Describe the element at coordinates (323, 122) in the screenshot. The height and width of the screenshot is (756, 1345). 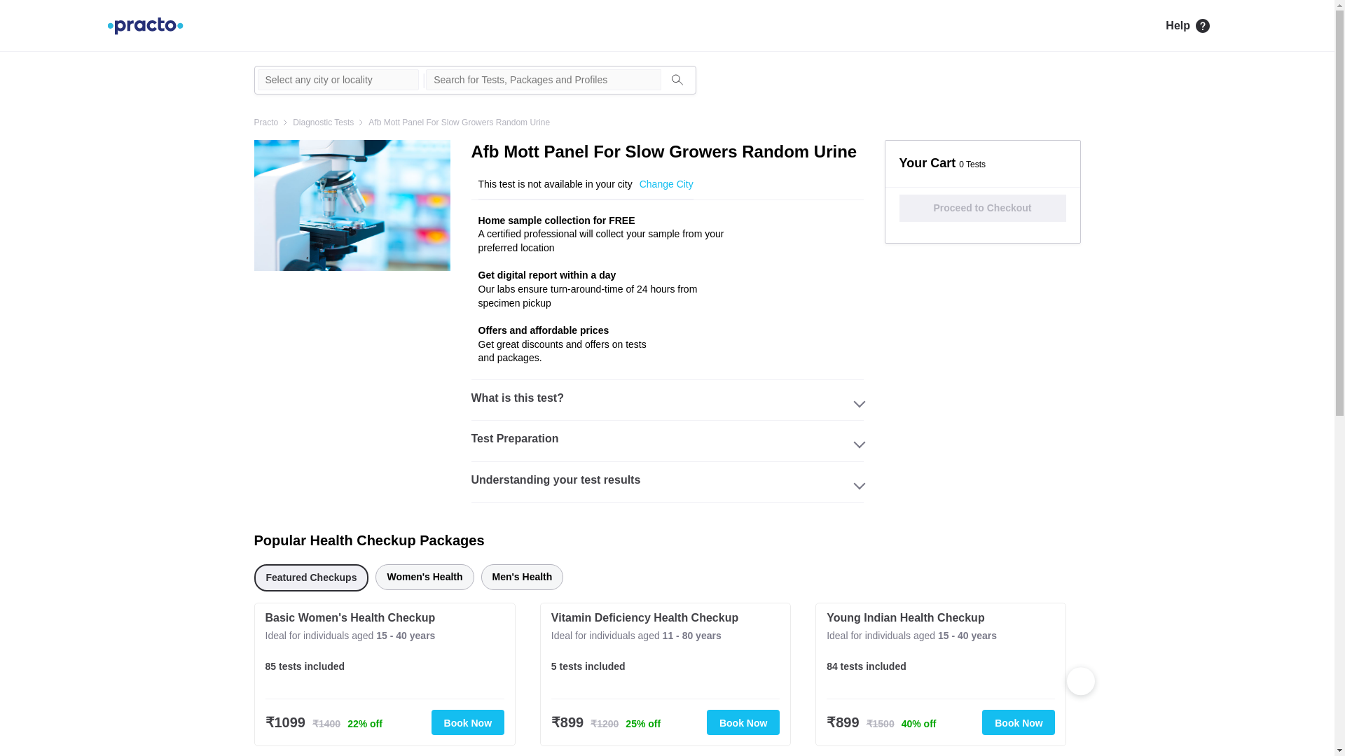
I see `Diagnostic Tests` at that location.